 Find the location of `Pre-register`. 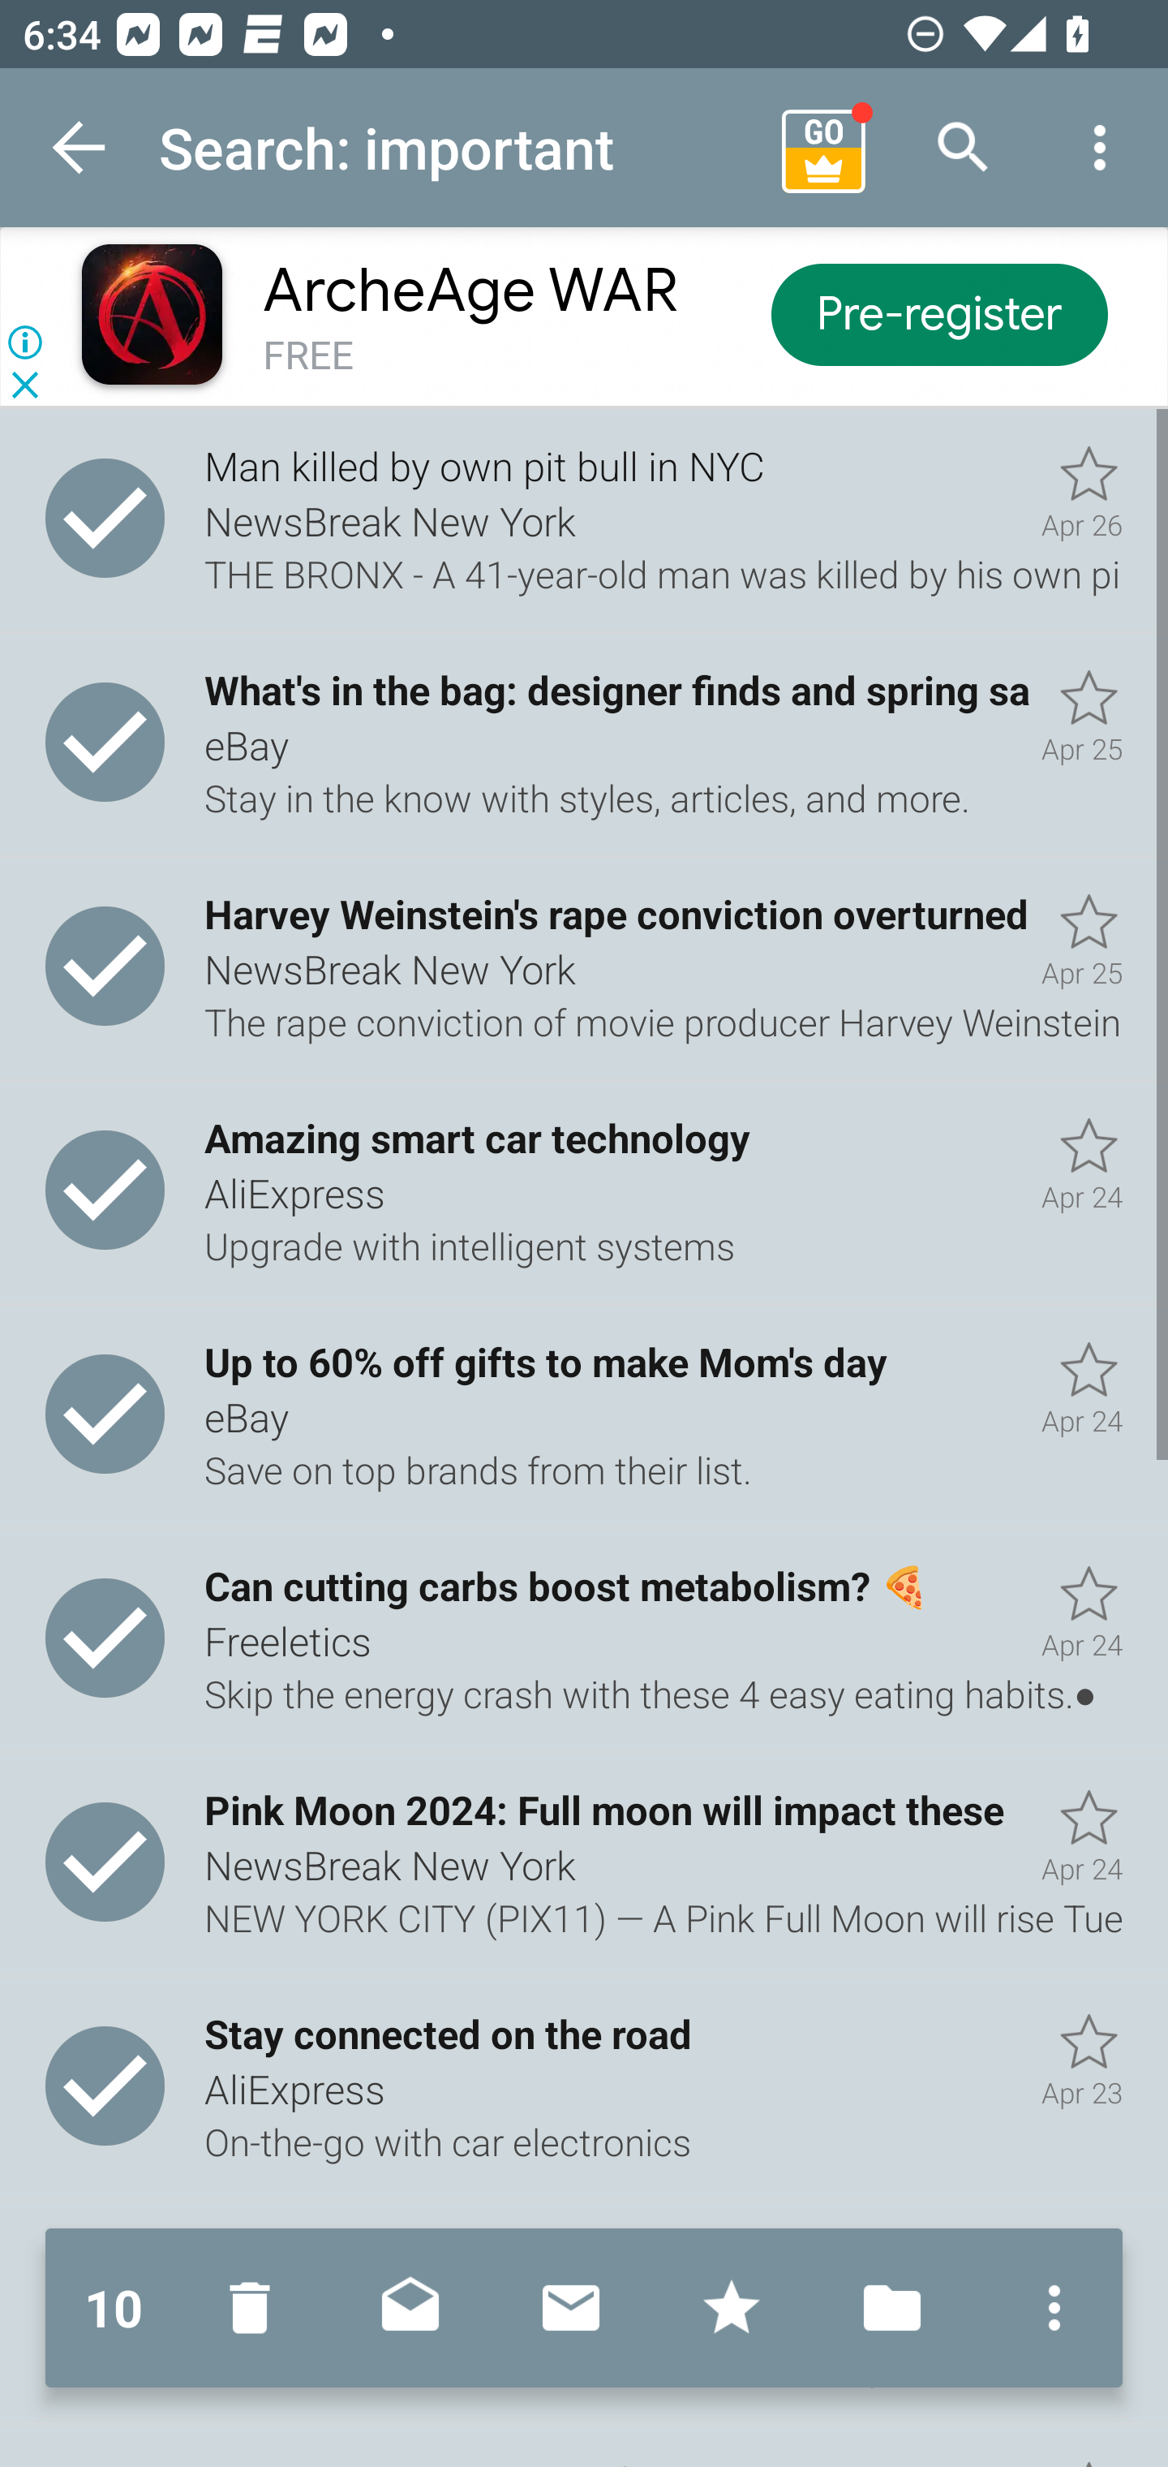

Pre-register is located at coordinates (939, 313).